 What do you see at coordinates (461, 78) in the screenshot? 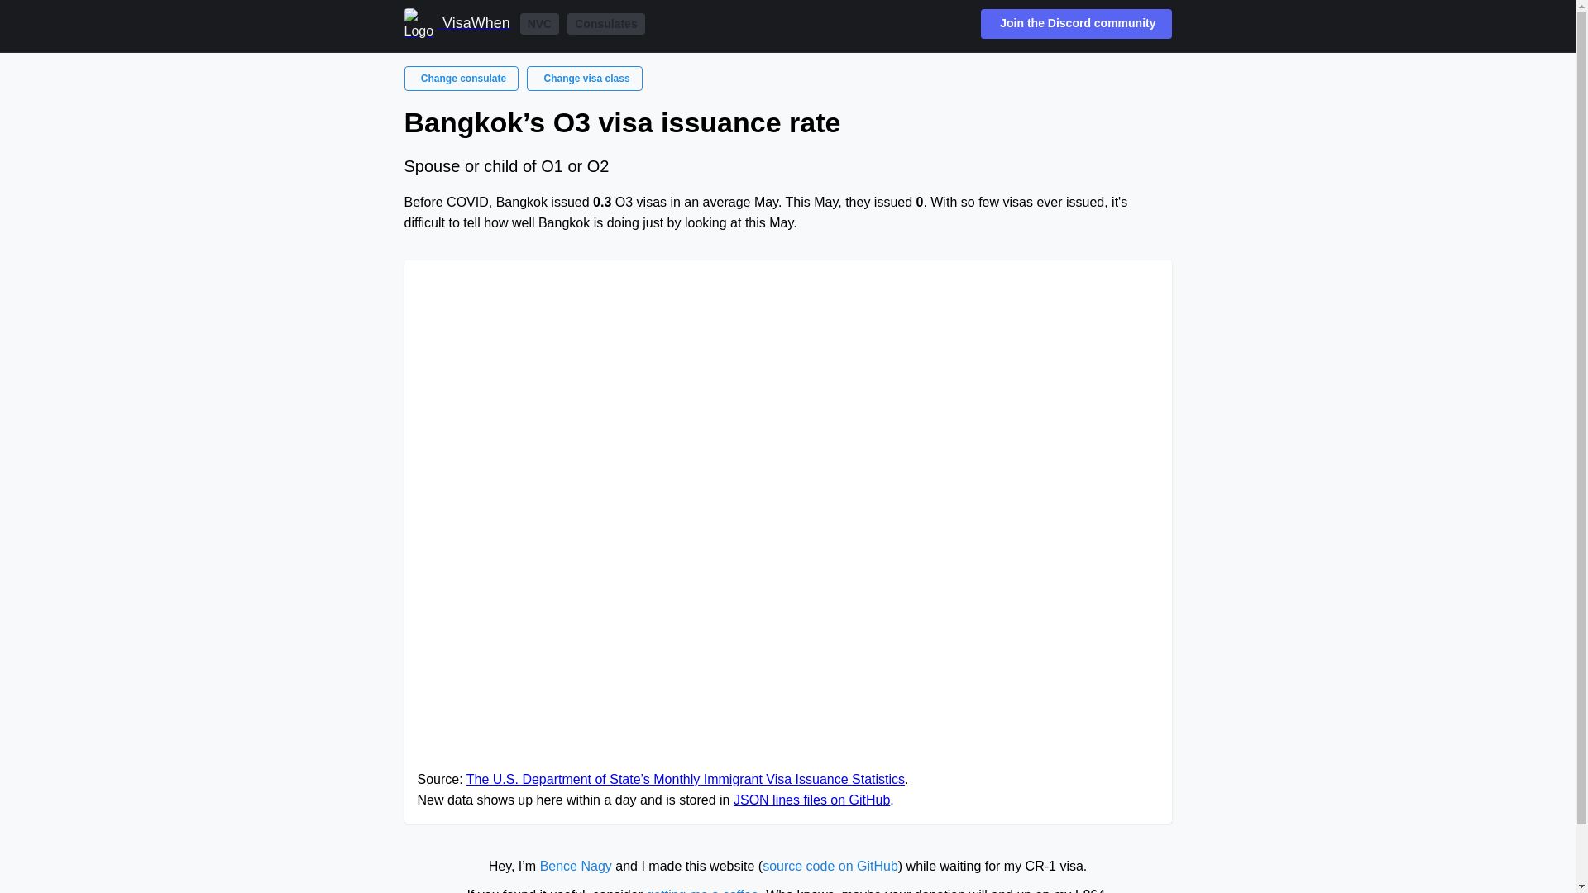
I see `Change consulate` at bounding box center [461, 78].